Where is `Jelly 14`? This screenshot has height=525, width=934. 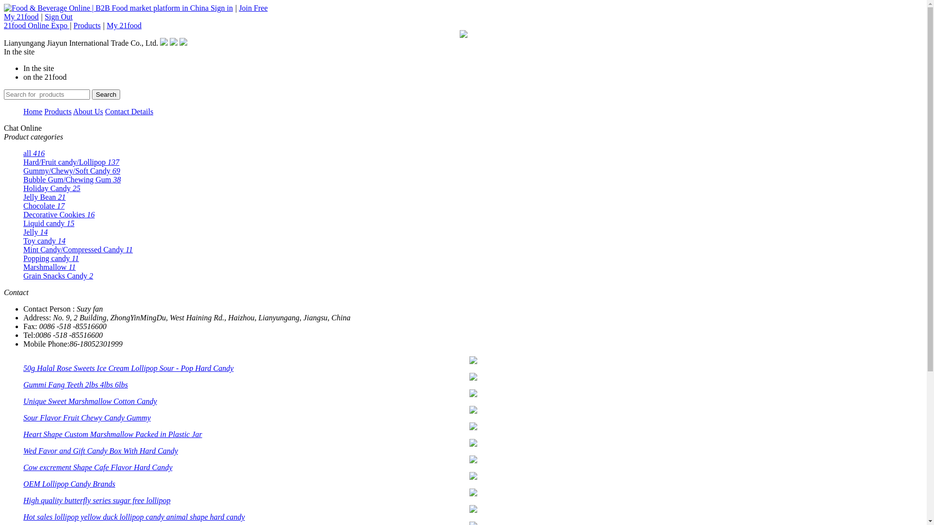 Jelly 14 is located at coordinates (36, 232).